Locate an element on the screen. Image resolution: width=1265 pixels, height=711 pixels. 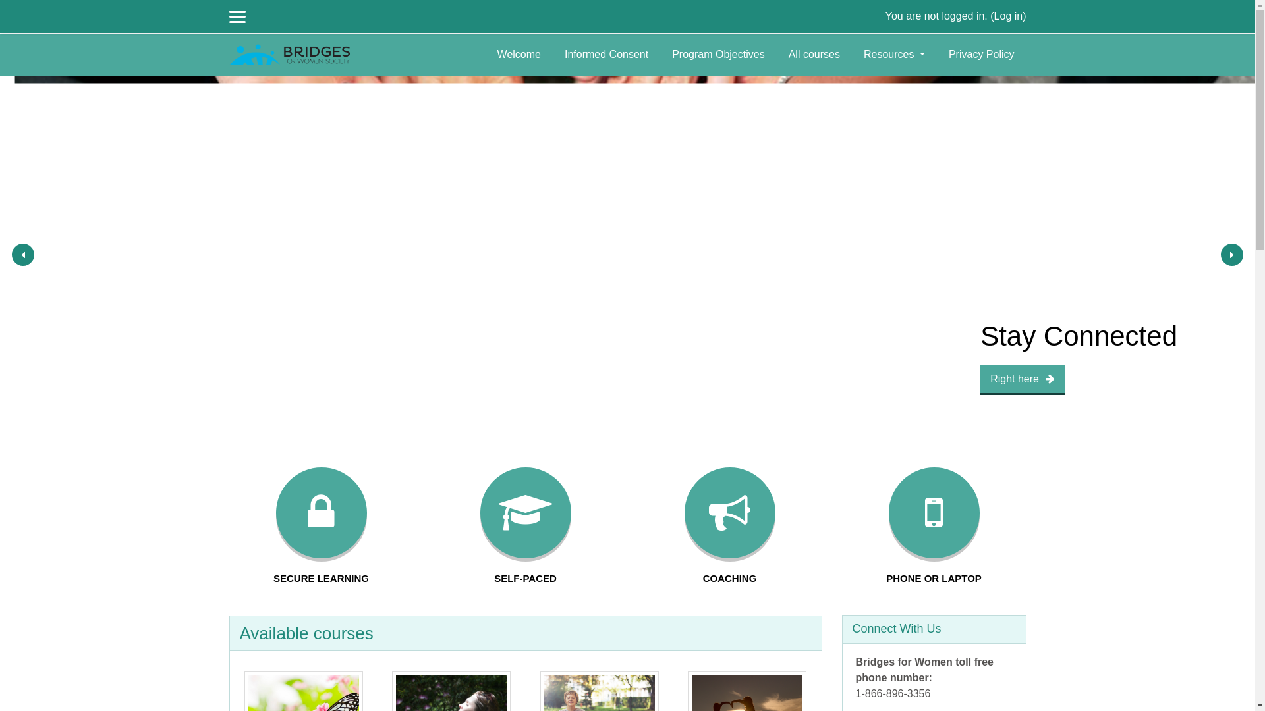
All courses is located at coordinates (814, 55).